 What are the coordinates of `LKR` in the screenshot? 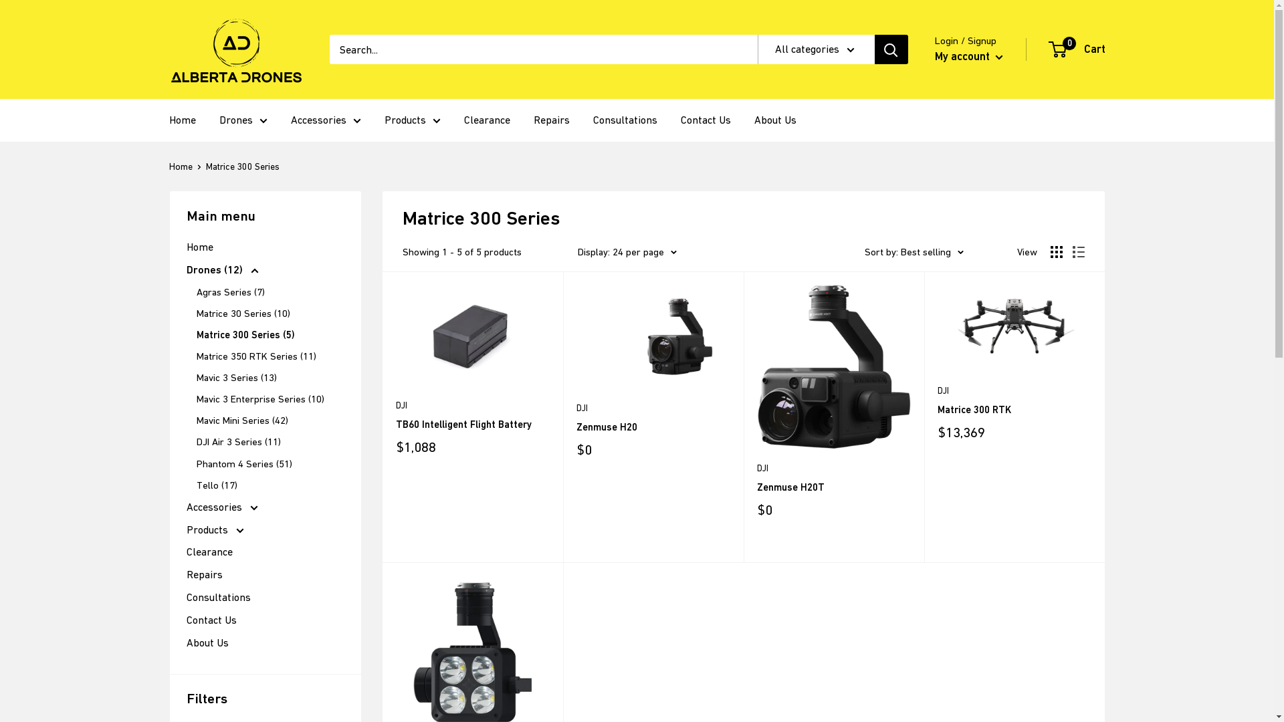 It's located at (203, 341).